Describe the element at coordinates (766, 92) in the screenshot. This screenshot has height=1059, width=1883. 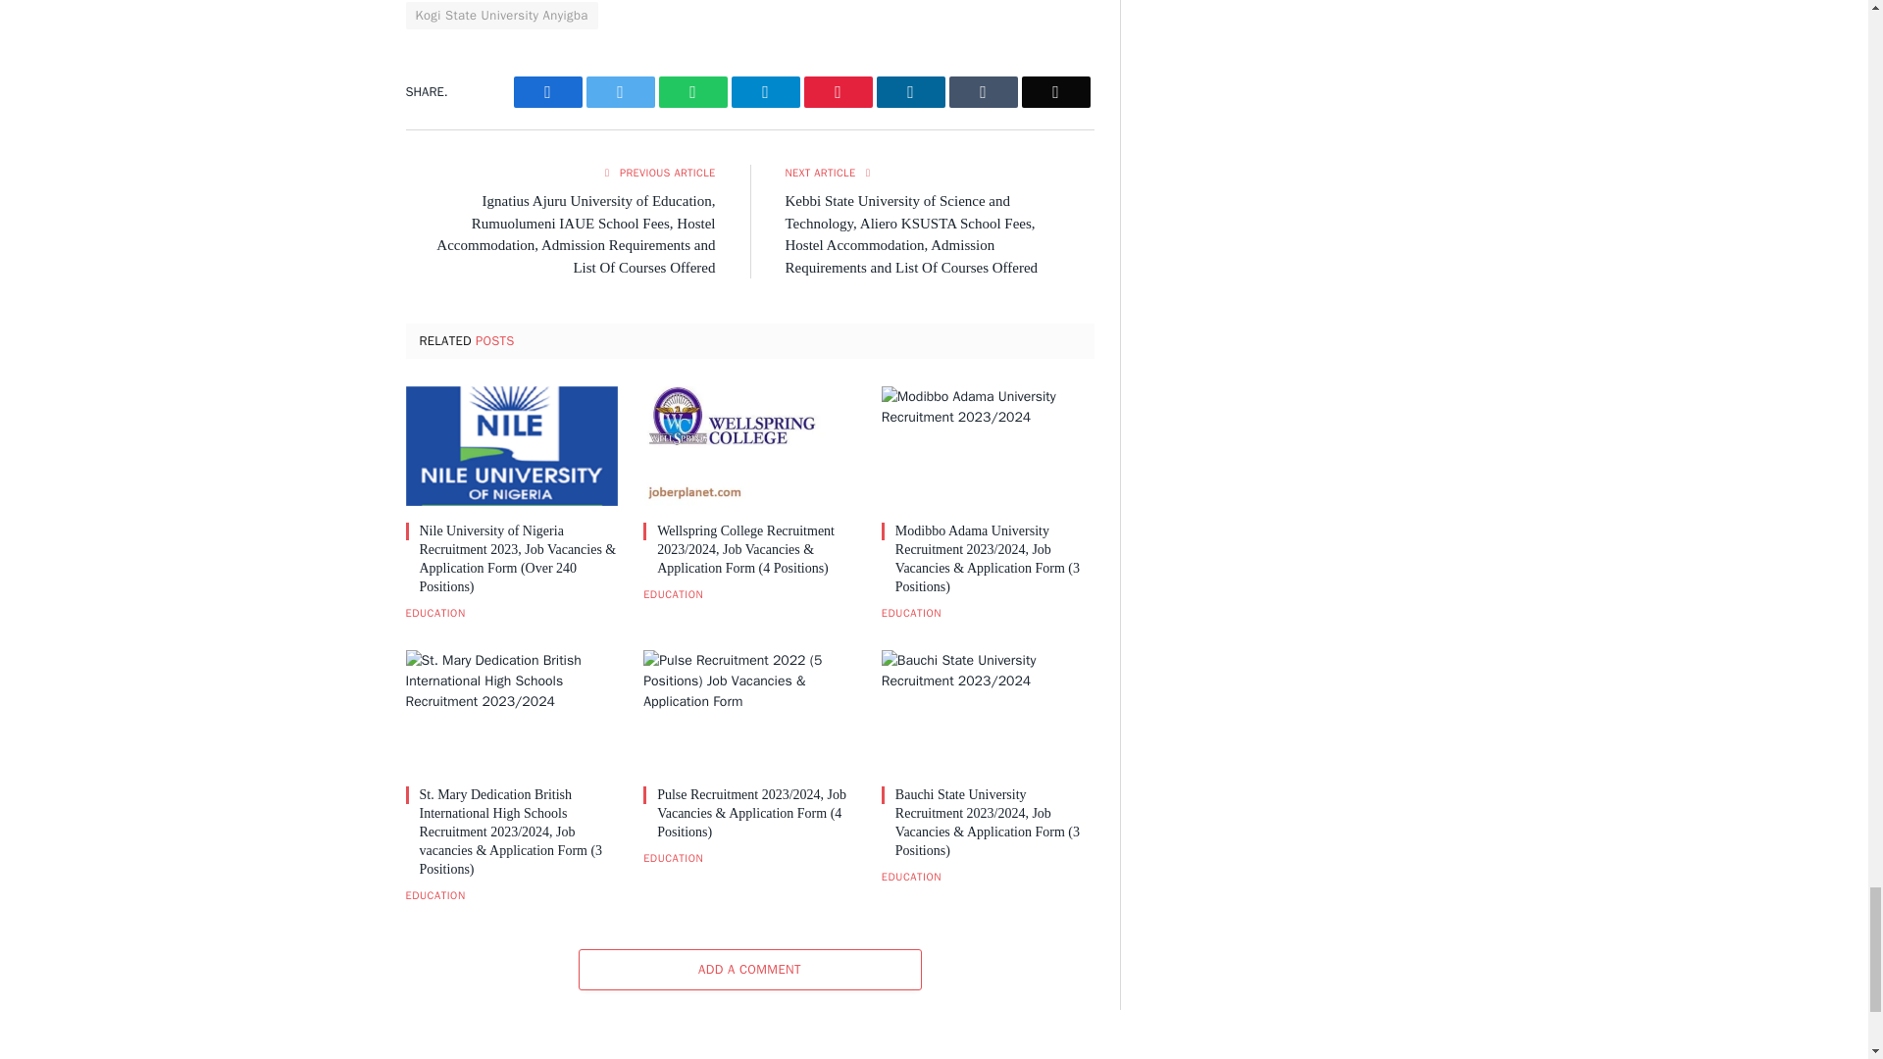
I see `Telegram` at that location.